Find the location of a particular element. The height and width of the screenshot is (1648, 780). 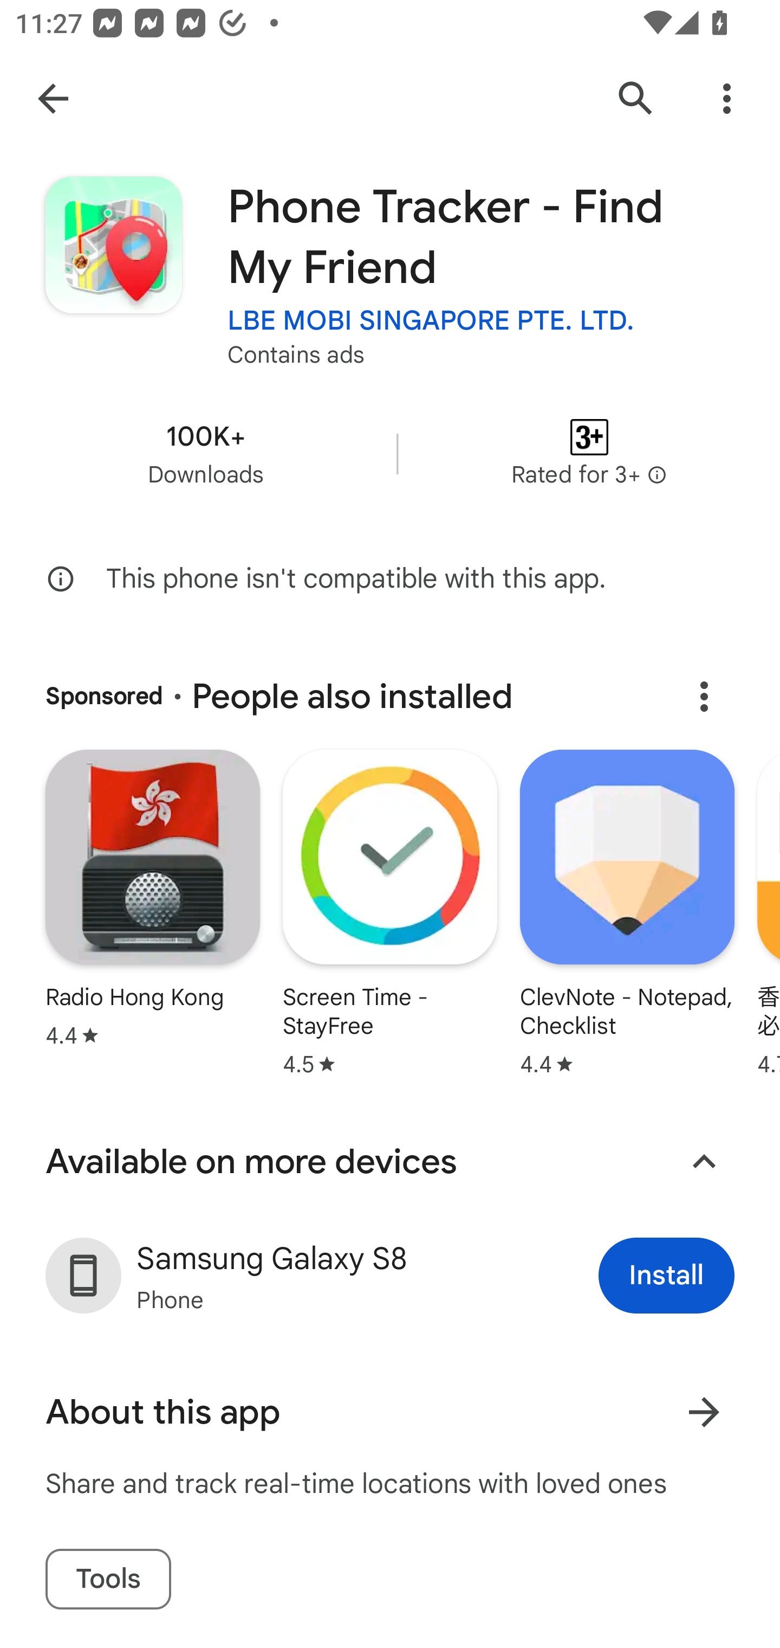

More Options is located at coordinates (727, 99).